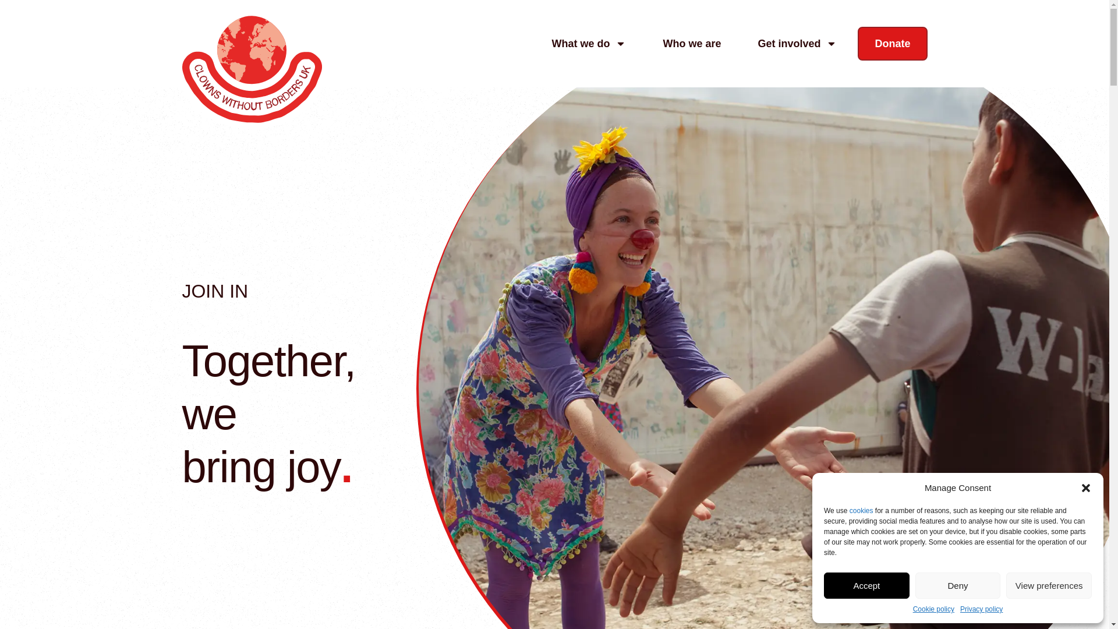 The image size is (1118, 629). What do you see at coordinates (797, 43) in the screenshot?
I see `Get involved` at bounding box center [797, 43].